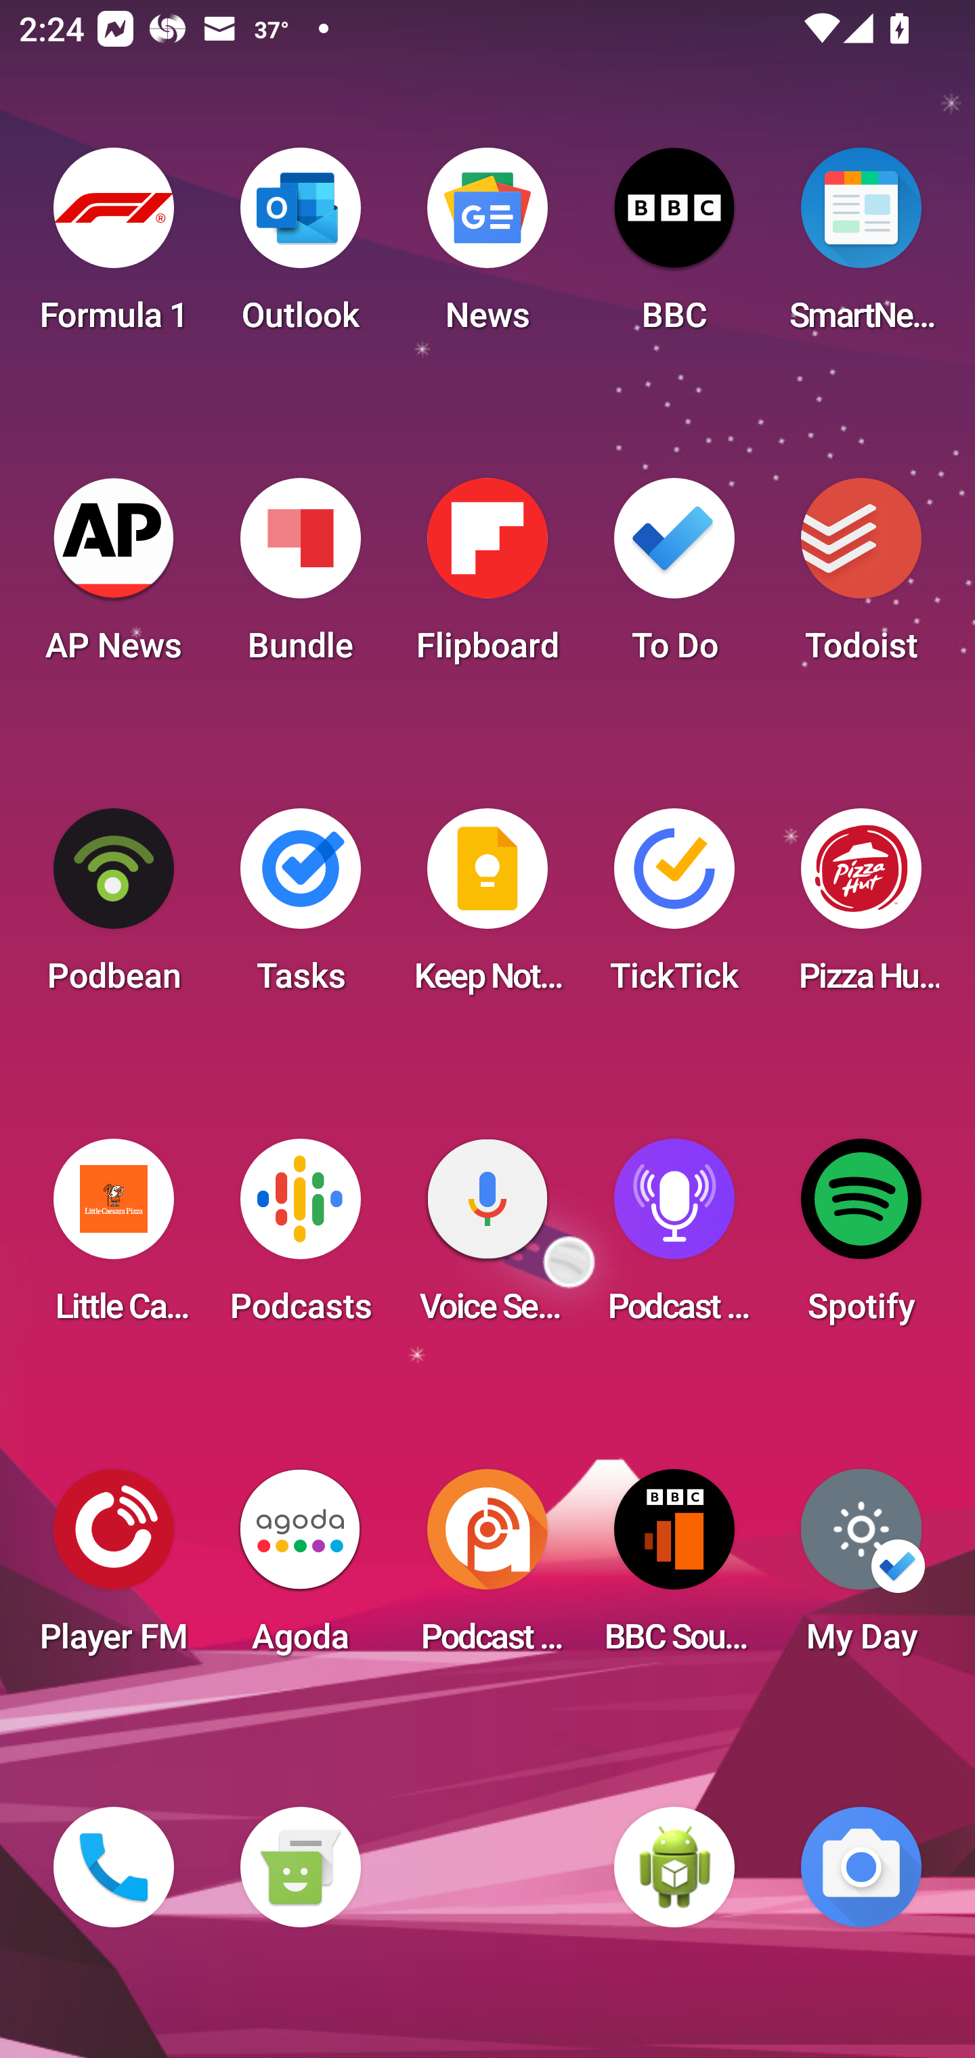  What do you see at coordinates (861, 1569) in the screenshot?
I see `My Day` at bounding box center [861, 1569].